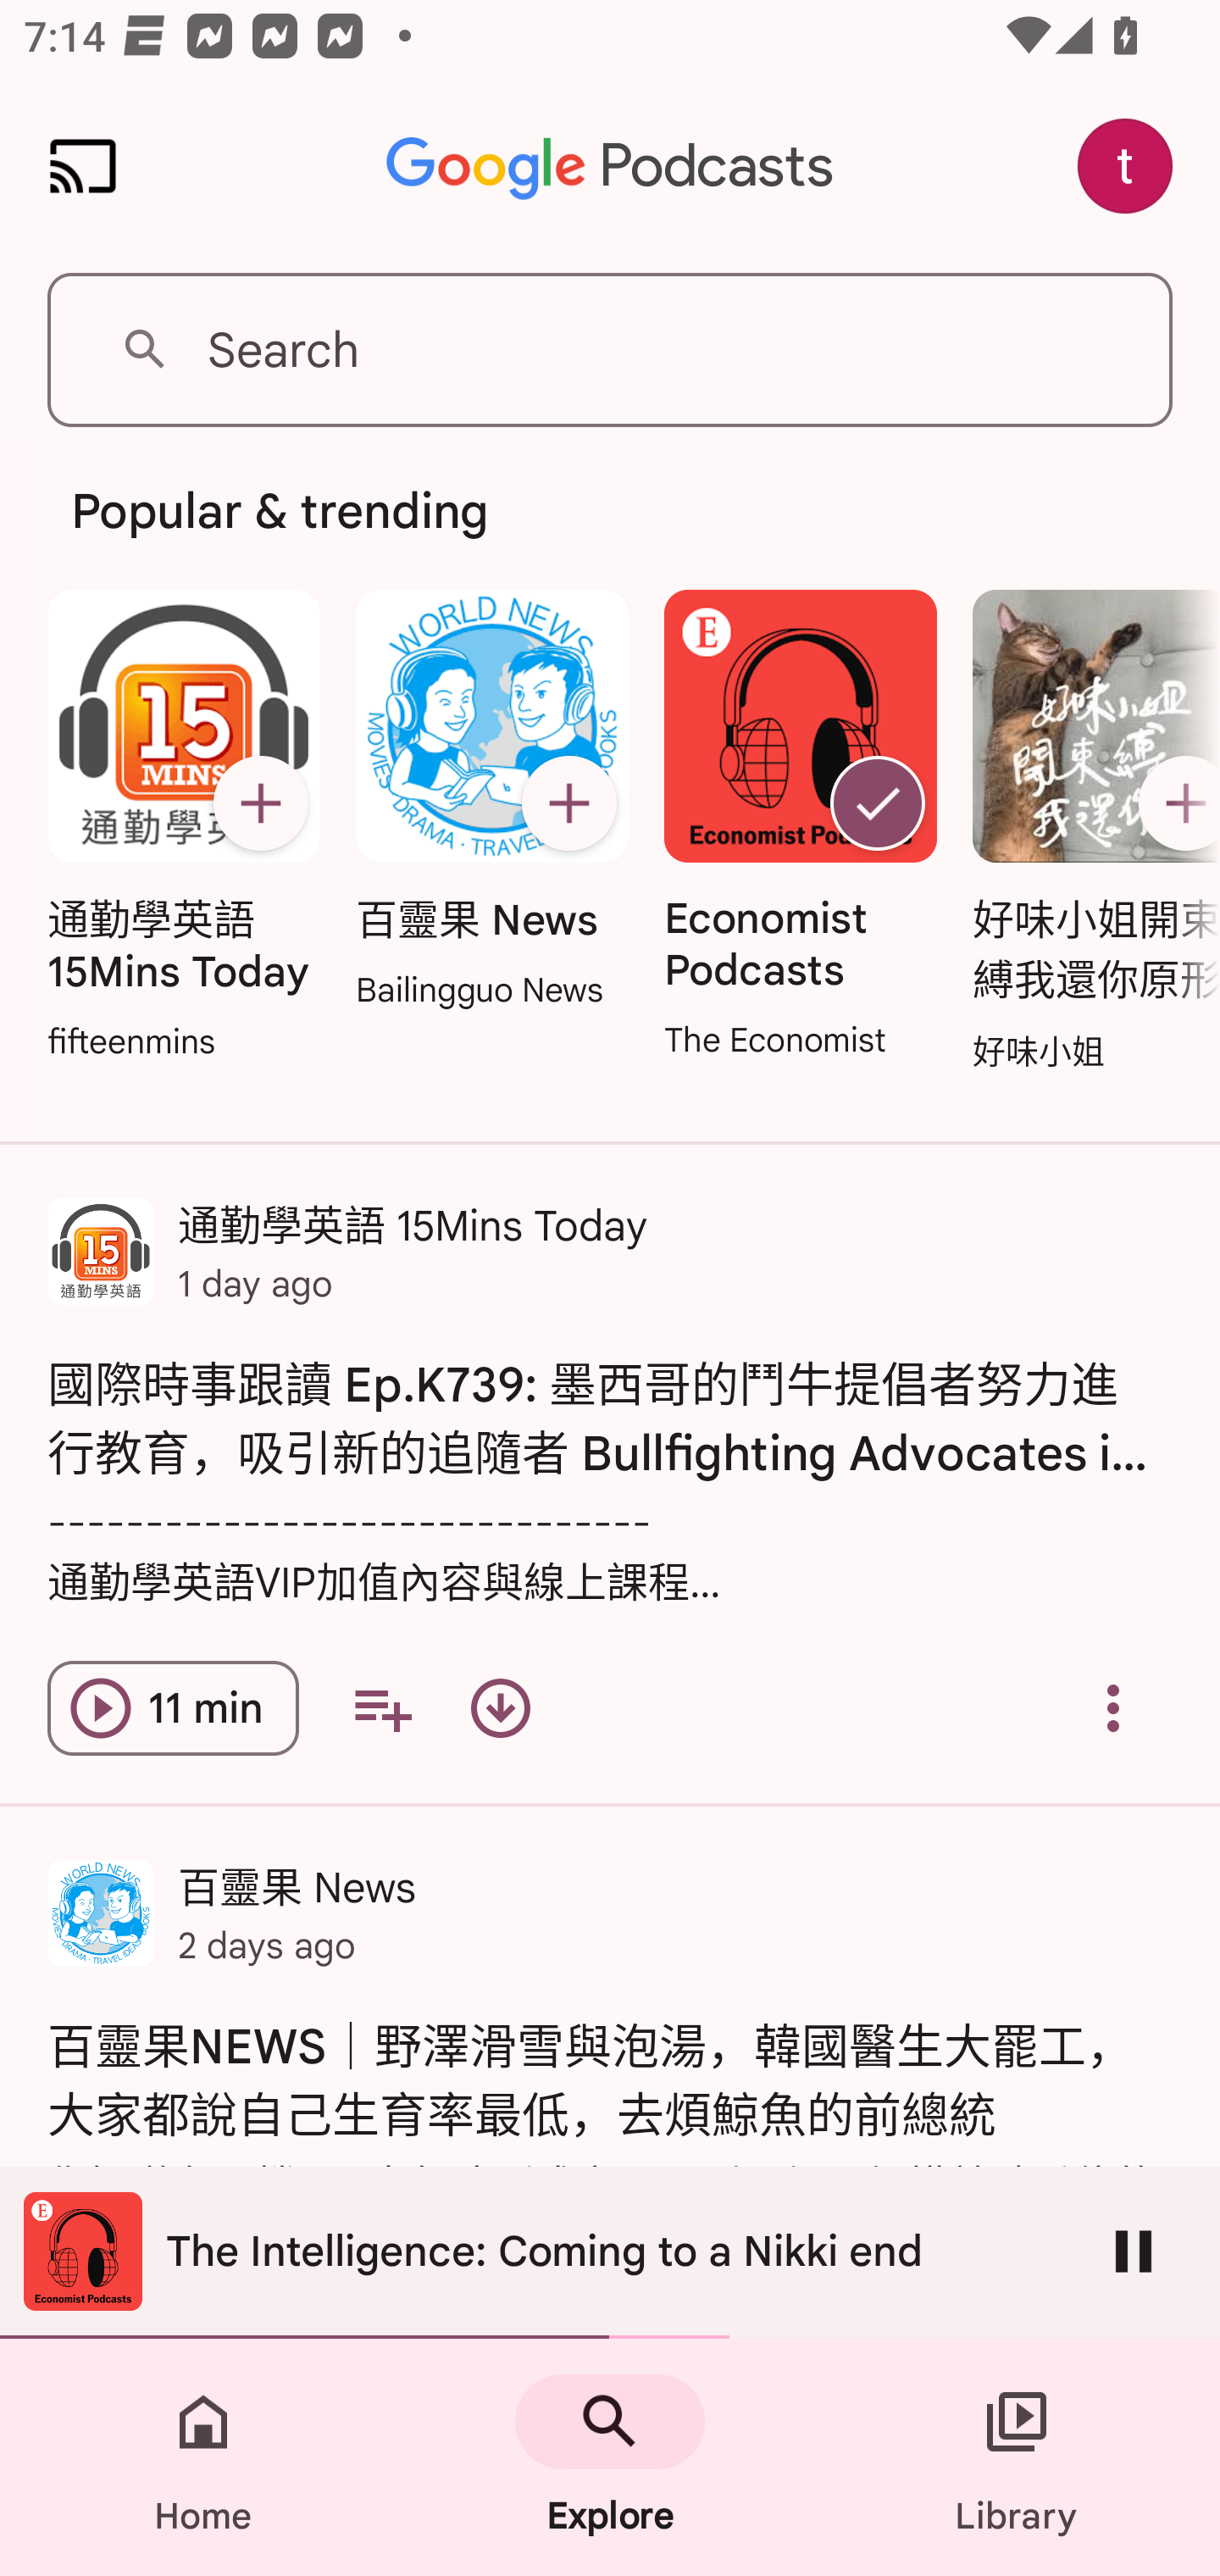  I want to click on 好味小姐開束縛我還你原形 Subscribe 好味小姐開束縛我還你原形 好味小姐, so click(1088, 833).